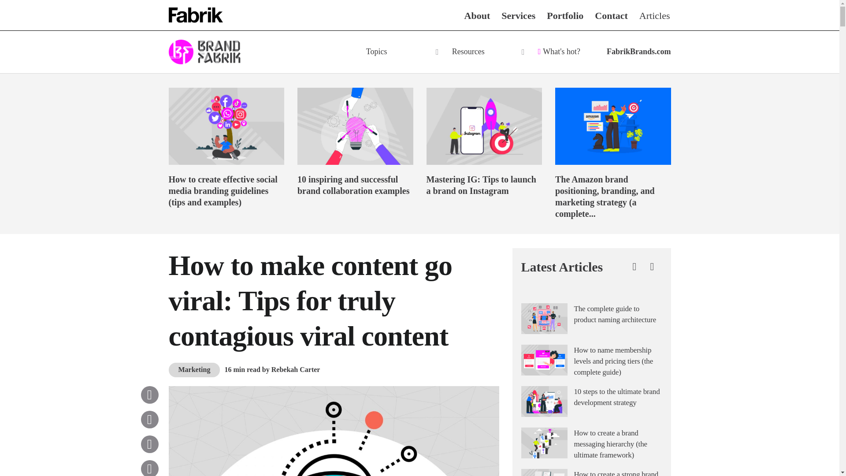  I want to click on Portfolio, so click(565, 15).